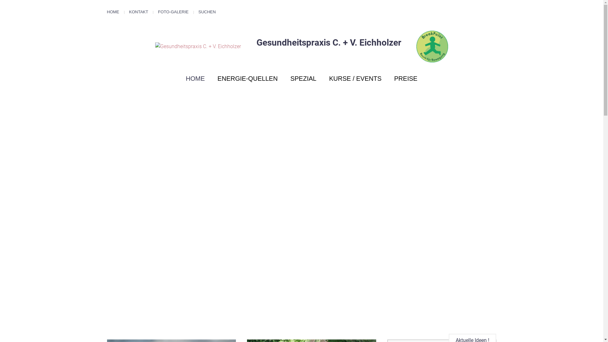 Image resolution: width=608 pixels, height=342 pixels. Describe the element at coordinates (207, 12) in the screenshot. I see `SUCHEN` at that location.